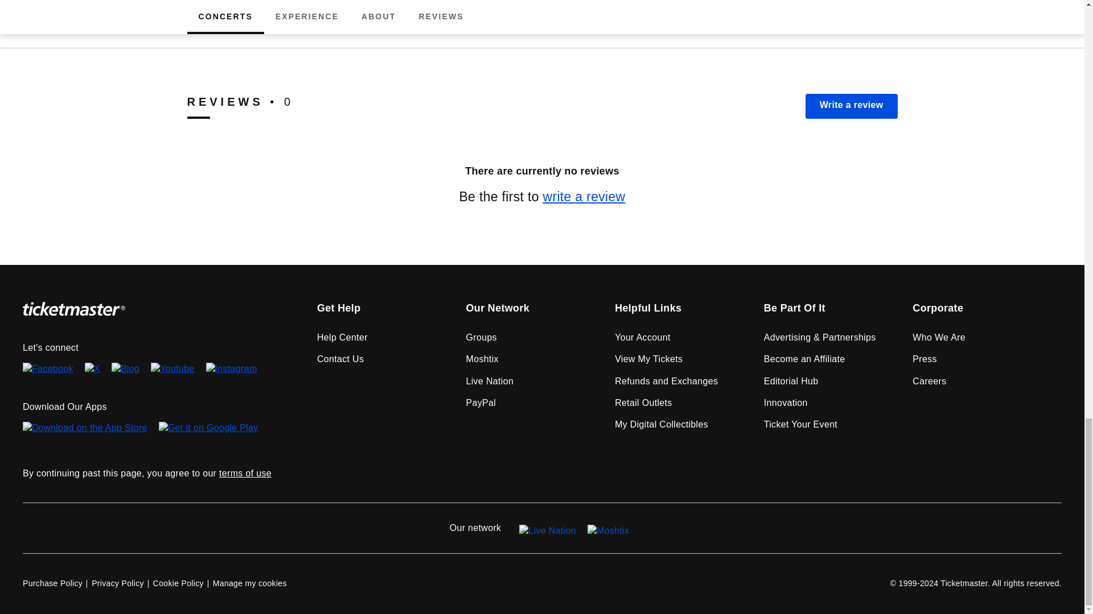  Describe the element at coordinates (85, 432) in the screenshot. I see `Download on the App Store` at that location.